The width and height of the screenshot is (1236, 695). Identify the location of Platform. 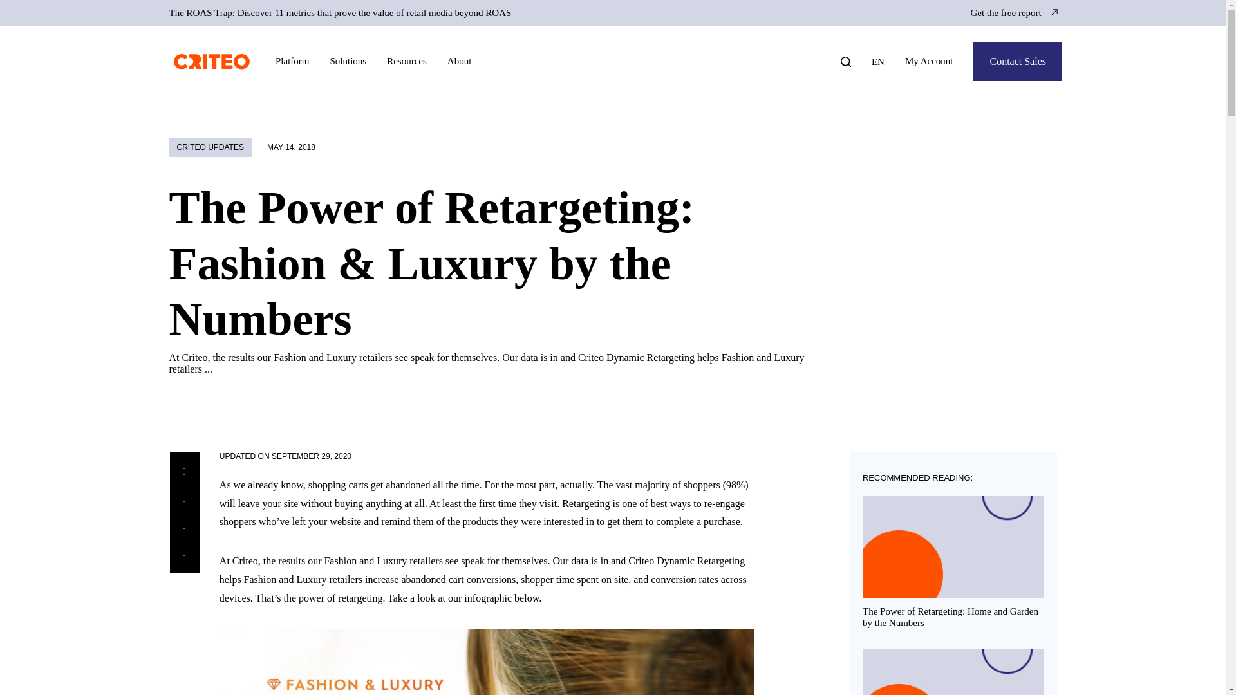
(292, 61).